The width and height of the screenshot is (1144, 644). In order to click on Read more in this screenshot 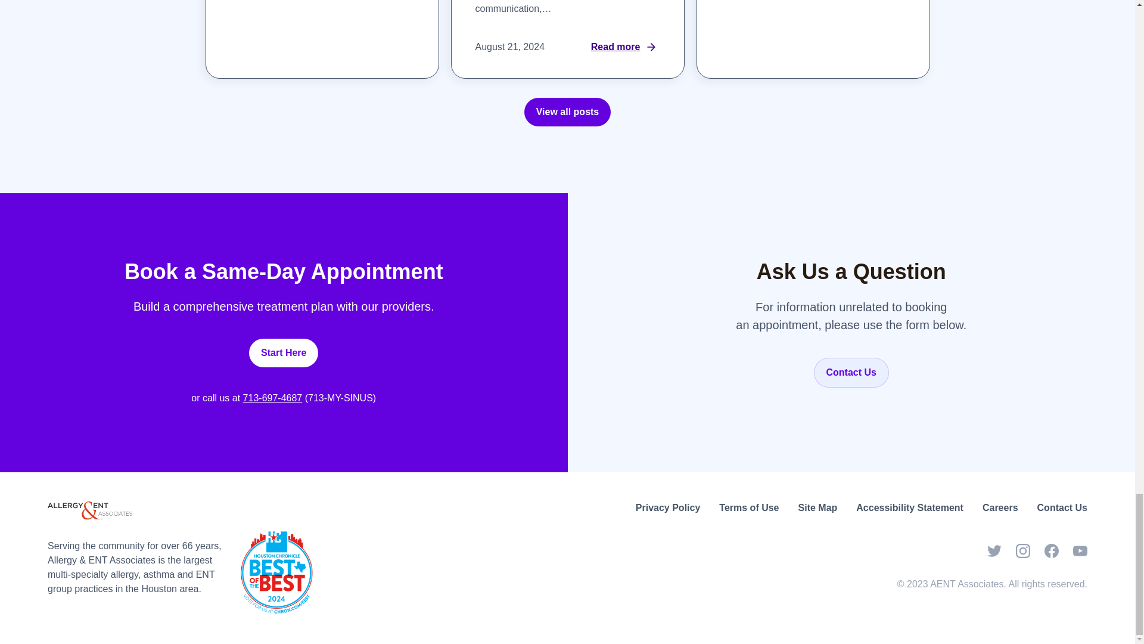, I will do `click(868, 2)`.